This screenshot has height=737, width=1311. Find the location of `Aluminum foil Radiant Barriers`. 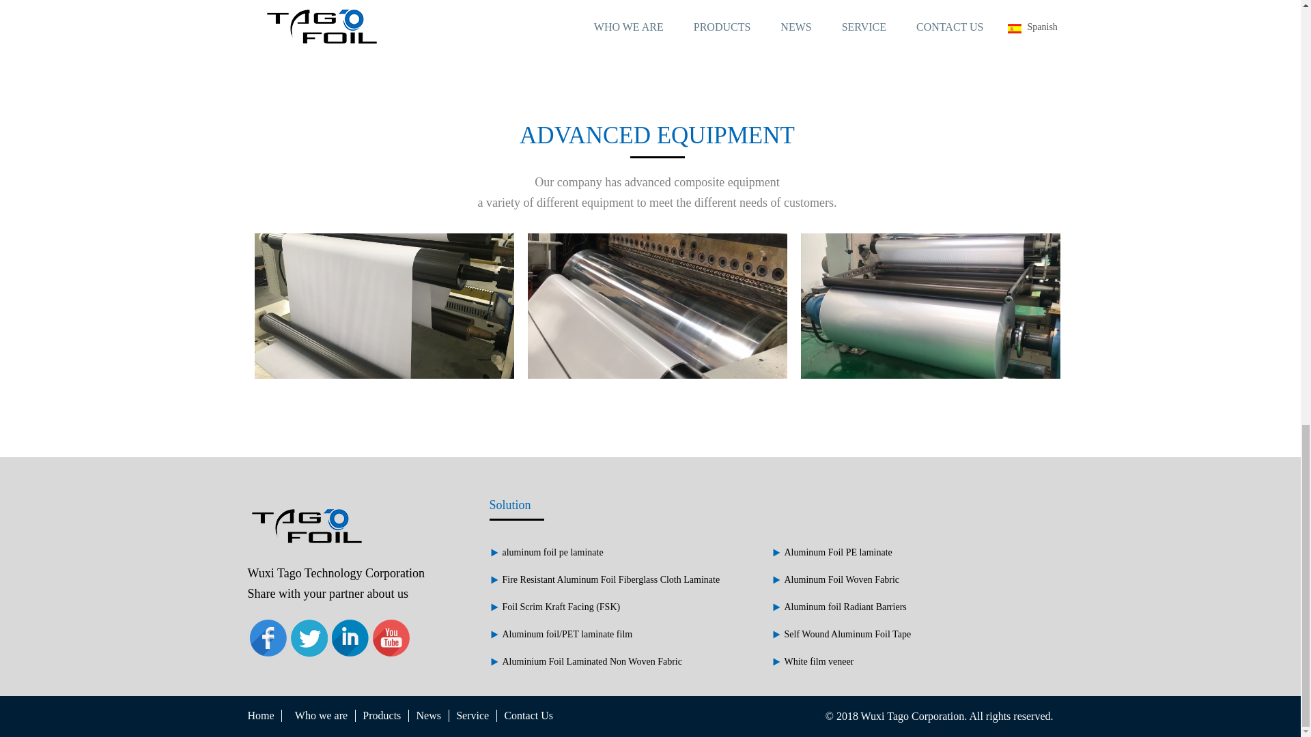

Aluminum foil Radiant Barriers is located at coordinates (845, 607).